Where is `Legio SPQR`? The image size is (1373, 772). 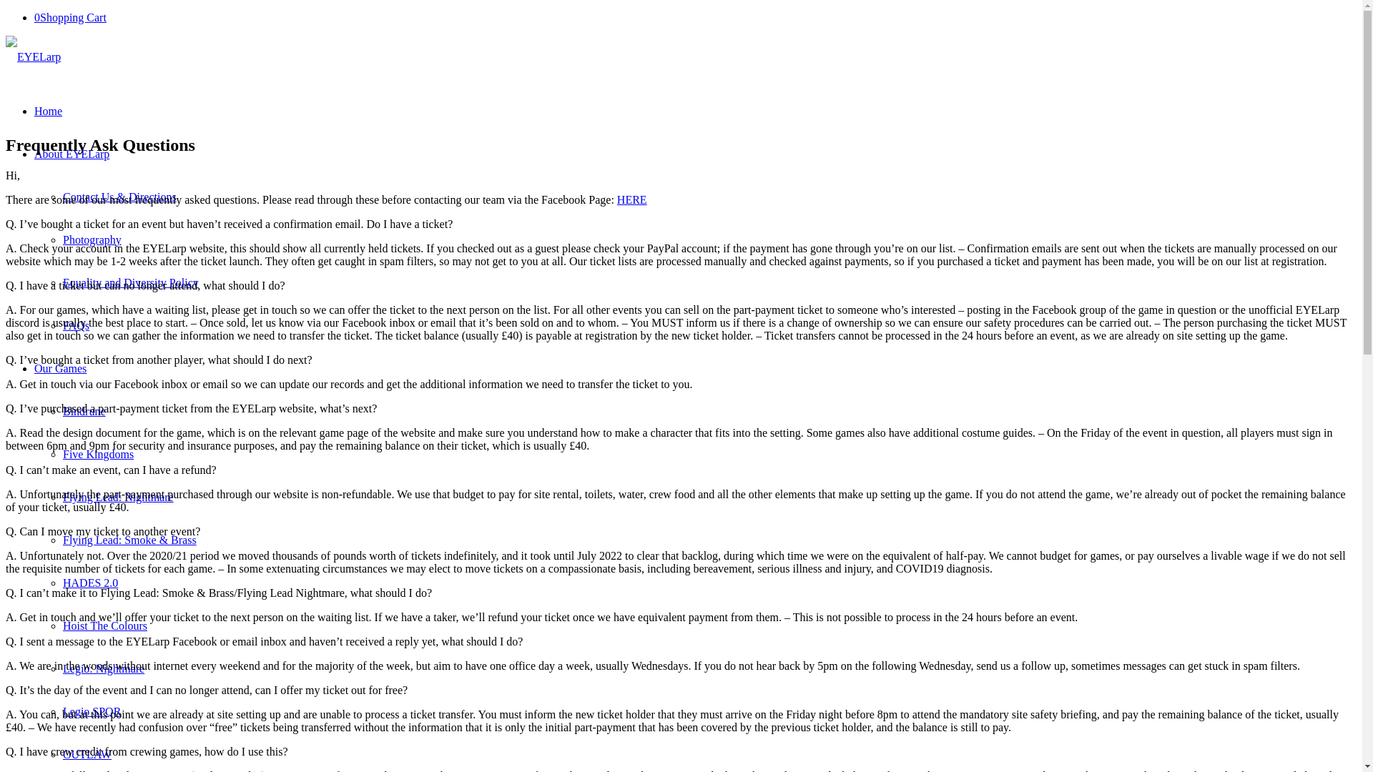 Legio SPQR is located at coordinates (92, 712).